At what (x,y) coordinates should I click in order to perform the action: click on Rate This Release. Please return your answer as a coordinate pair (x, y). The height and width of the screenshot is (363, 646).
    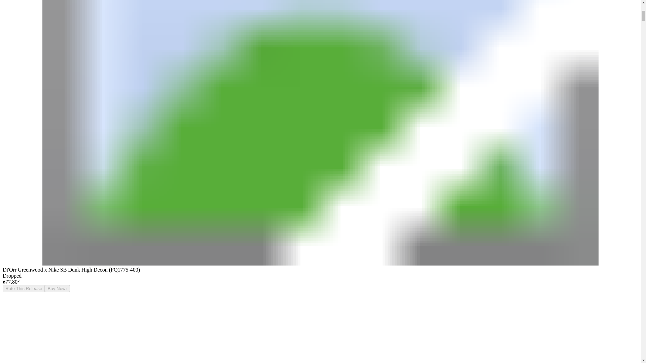
    Looking at the image, I should click on (24, 288).